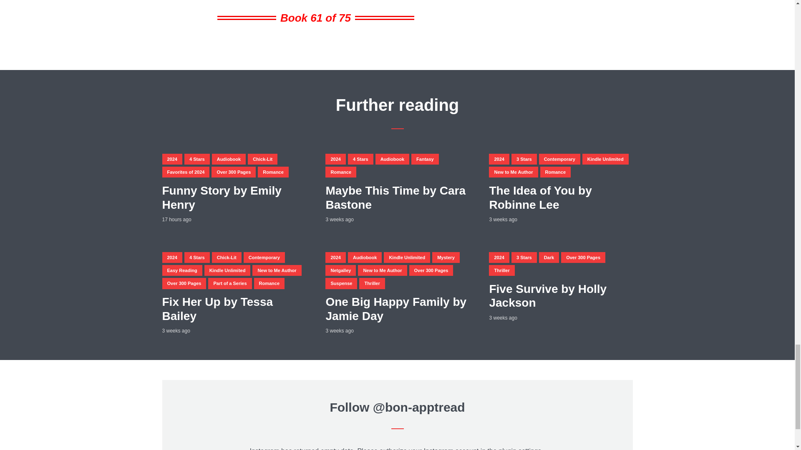 This screenshot has height=450, width=801. What do you see at coordinates (273, 172) in the screenshot?
I see `Romance` at bounding box center [273, 172].